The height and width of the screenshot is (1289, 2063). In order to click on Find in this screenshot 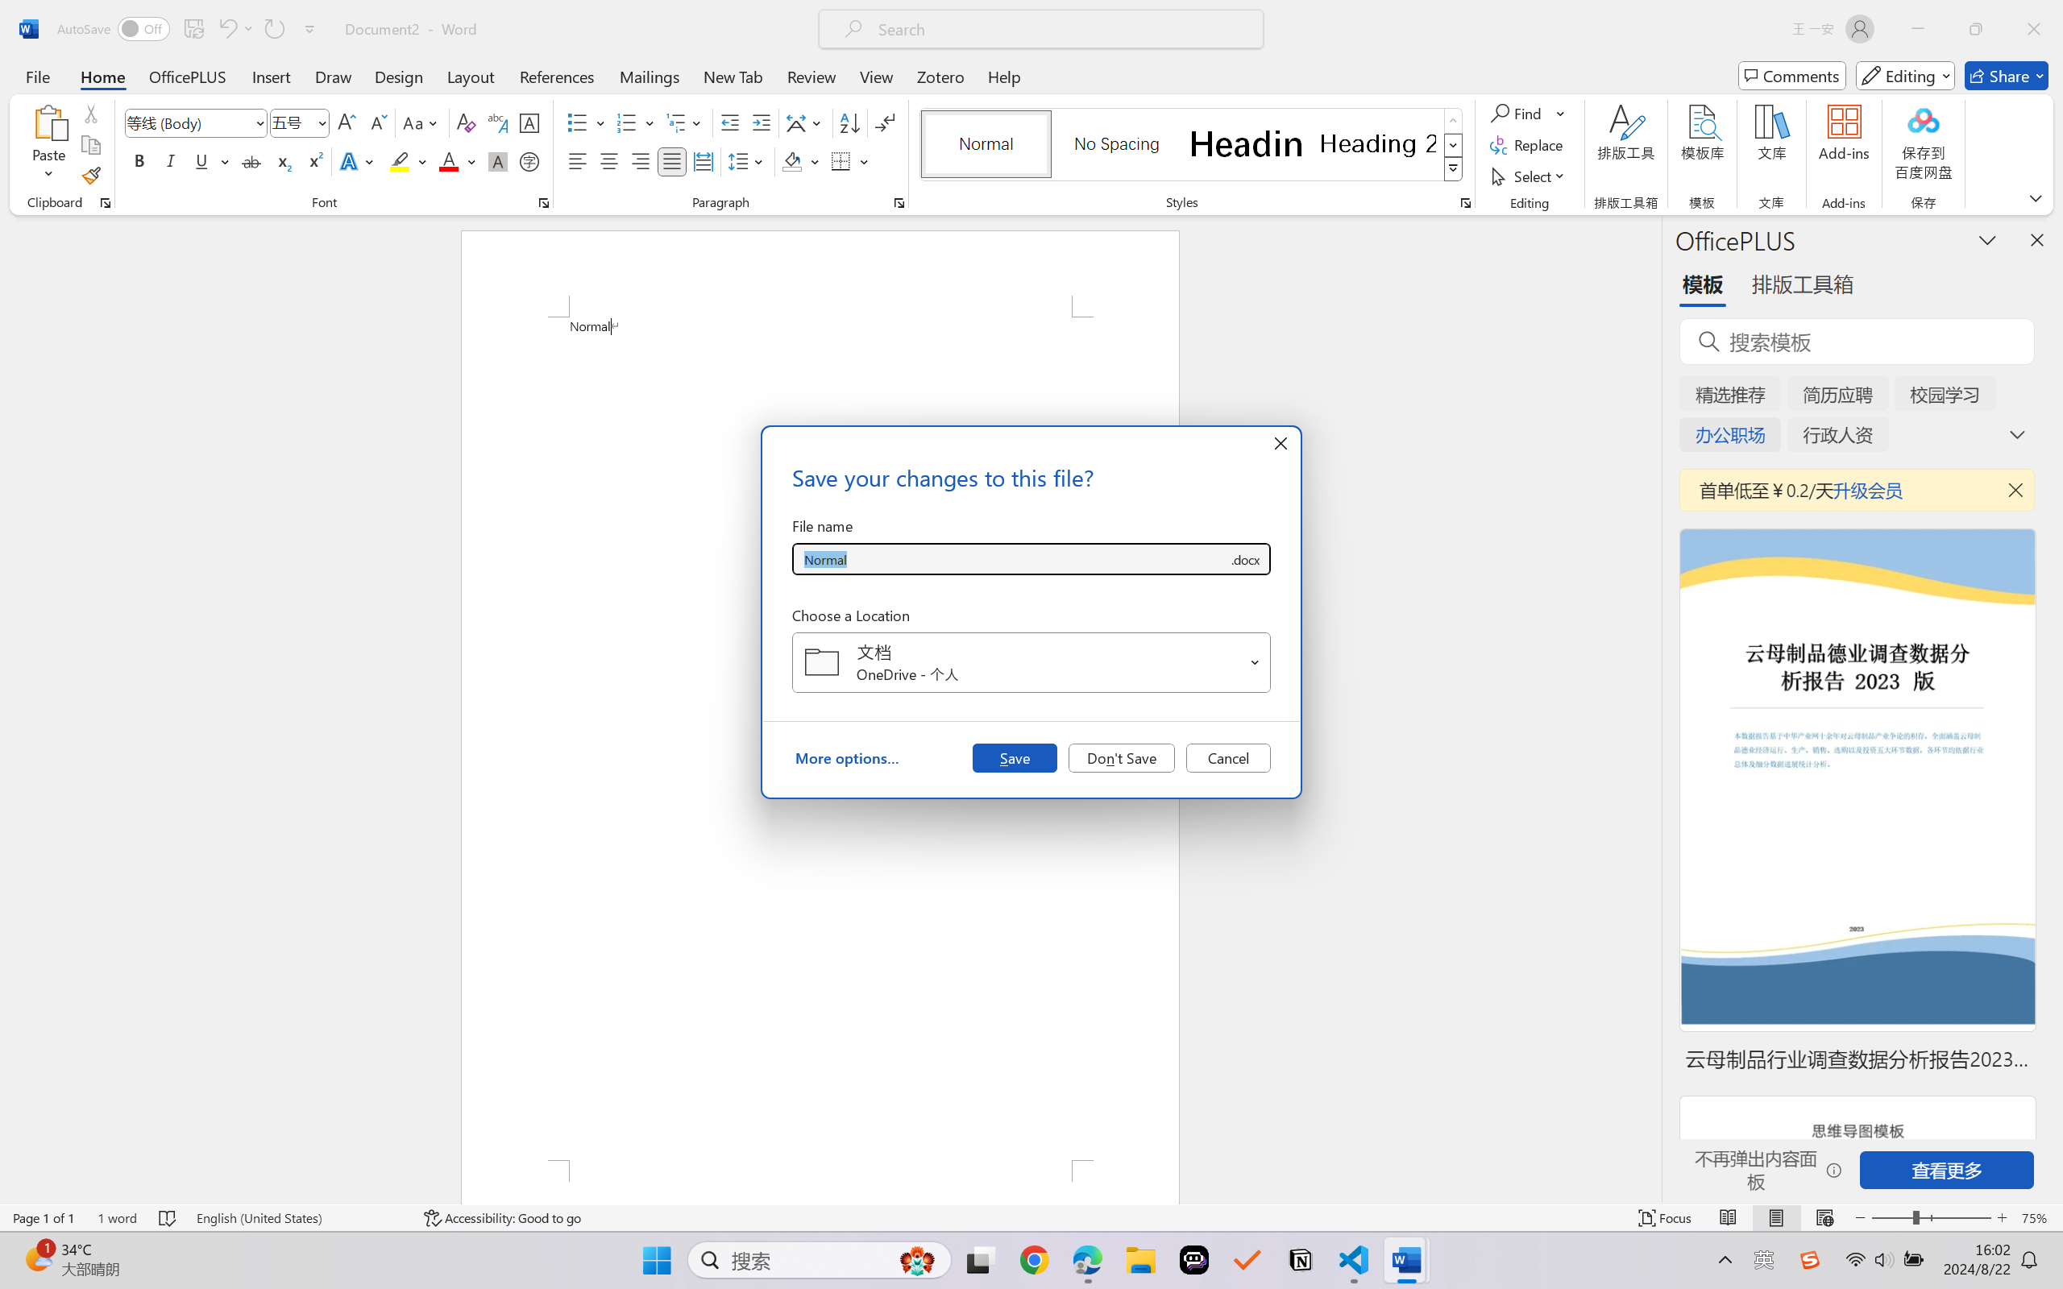, I will do `click(1518, 113)`.